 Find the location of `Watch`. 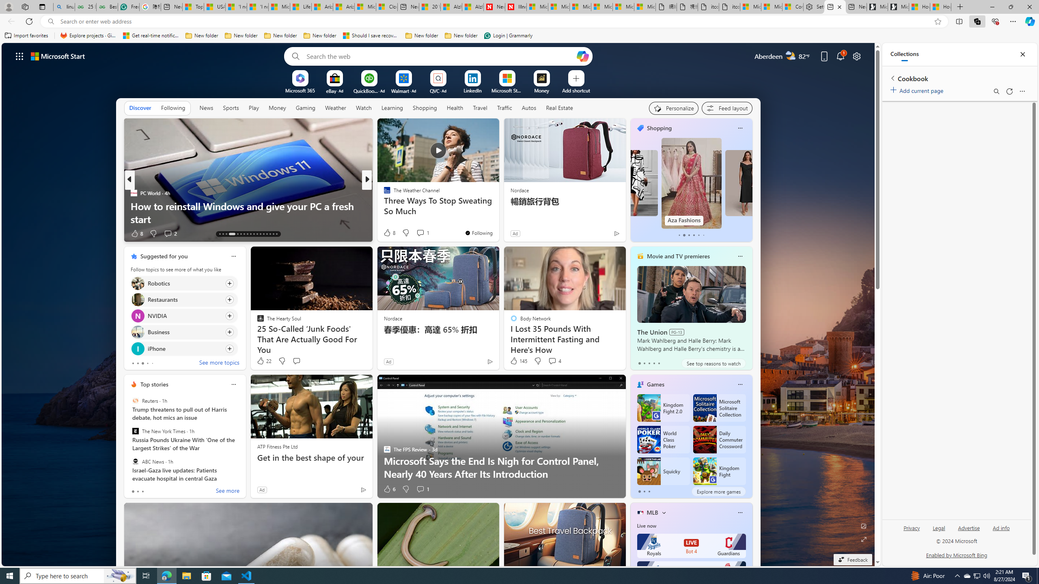

Watch is located at coordinates (364, 107).